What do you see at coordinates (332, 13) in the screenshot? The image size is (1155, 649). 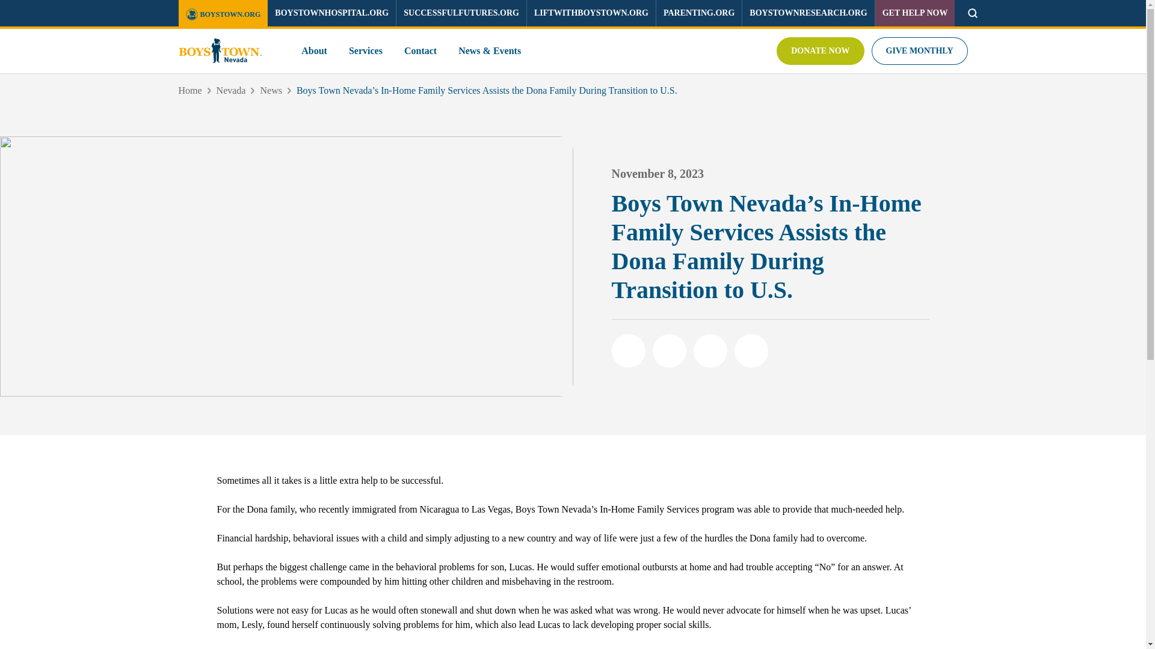 I see `BOYSTOWNHOSPITAL.ORG` at bounding box center [332, 13].